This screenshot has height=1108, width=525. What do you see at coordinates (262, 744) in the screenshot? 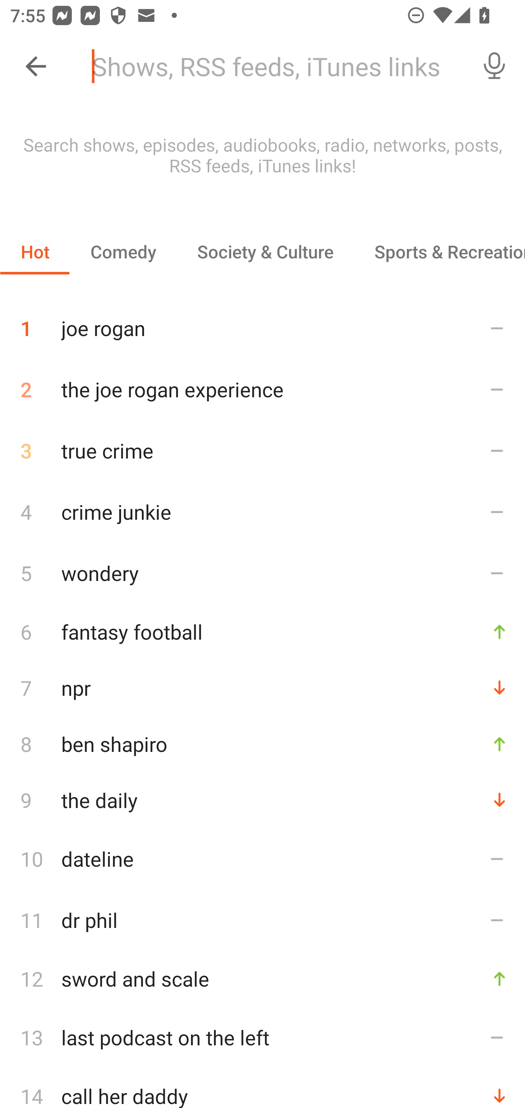
I see `8 ben shapiro` at bounding box center [262, 744].